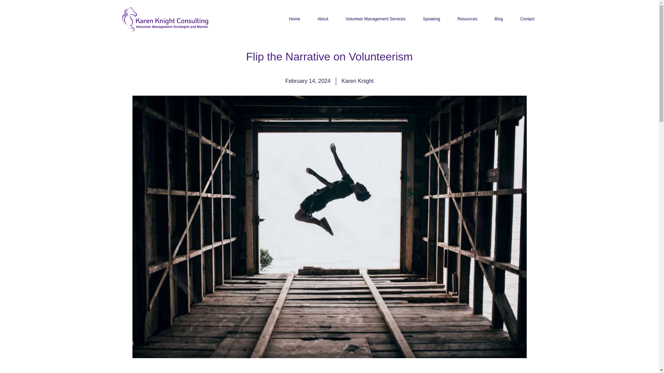  I want to click on February 14, 2024, so click(308, 81).